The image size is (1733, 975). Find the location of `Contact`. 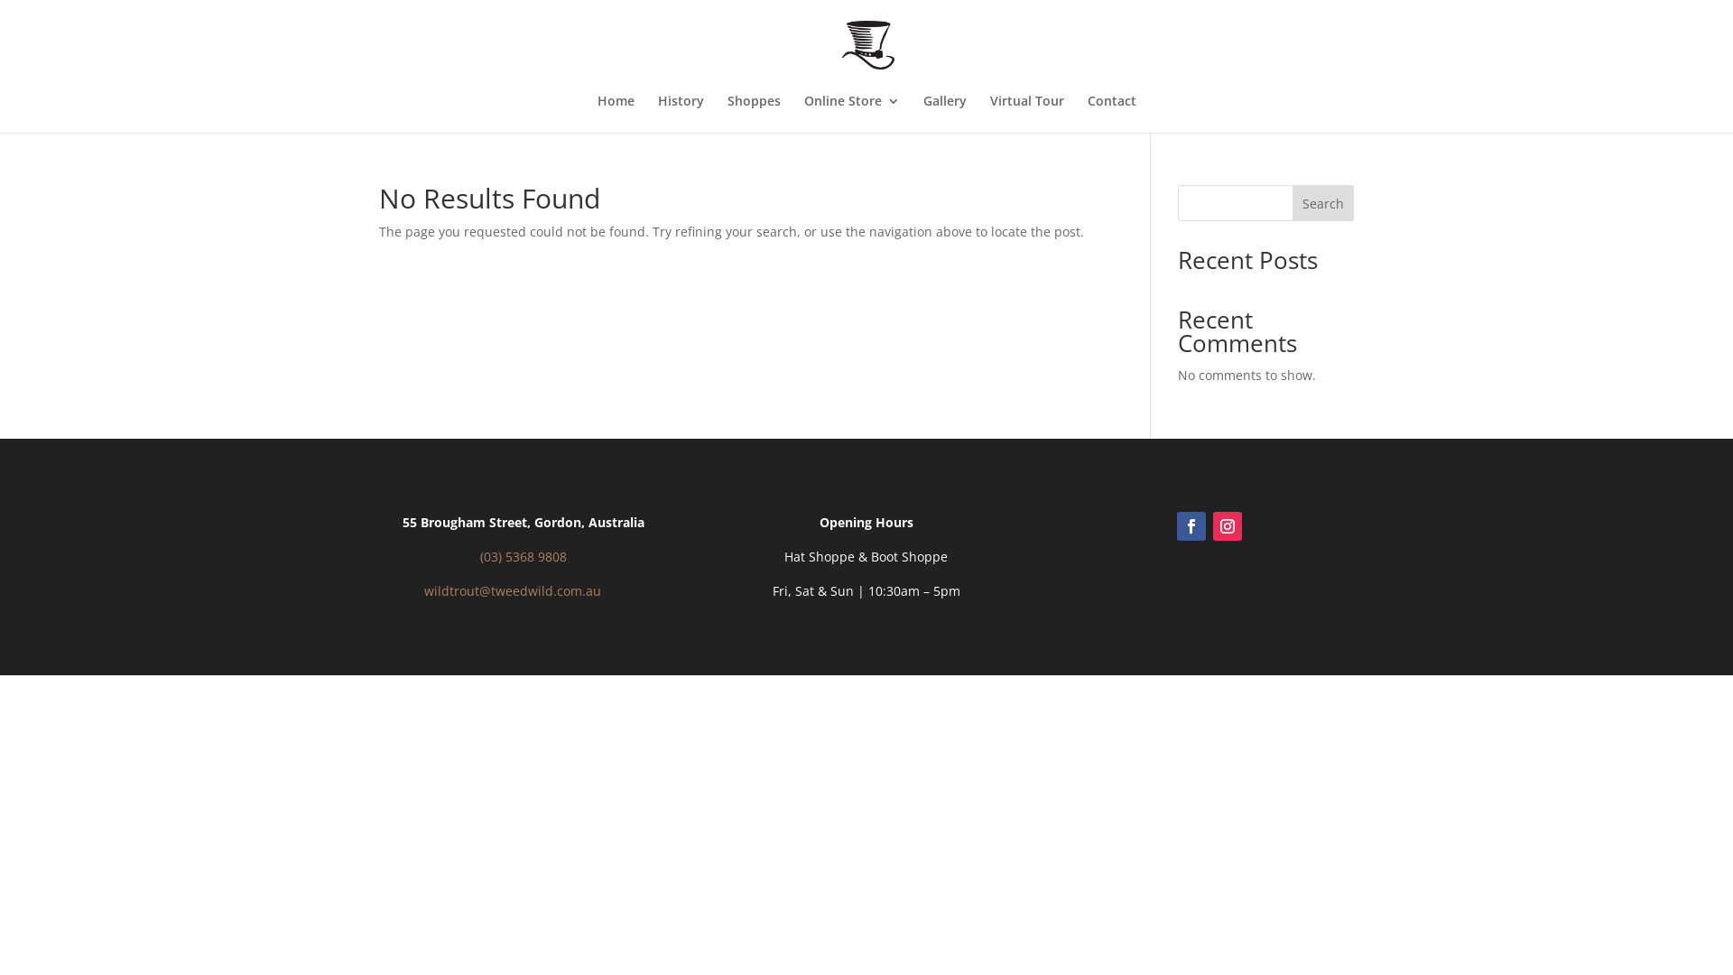

Contact is located at coordinates (1111, 114).